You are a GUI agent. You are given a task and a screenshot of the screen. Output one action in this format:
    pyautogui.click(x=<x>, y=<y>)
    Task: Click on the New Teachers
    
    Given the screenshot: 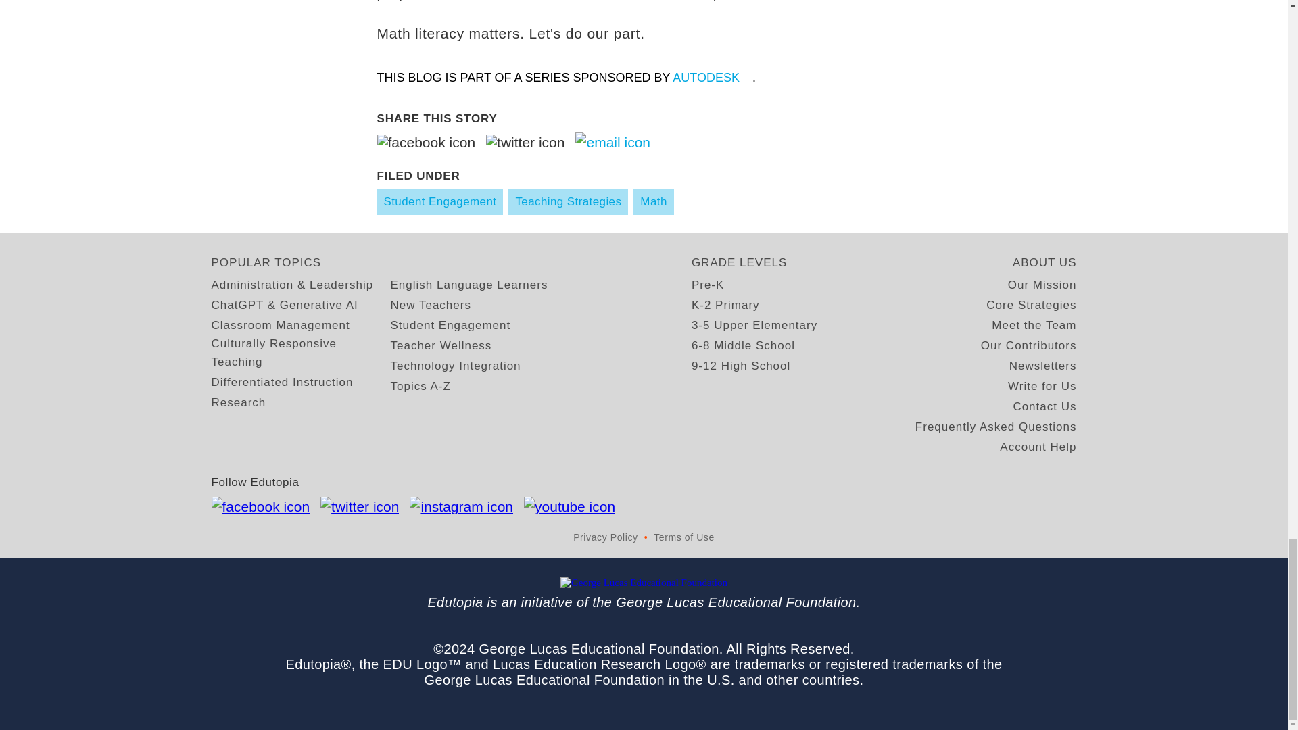 What is the action you would take?
    pyautogui.click(x=430, y=306)
    